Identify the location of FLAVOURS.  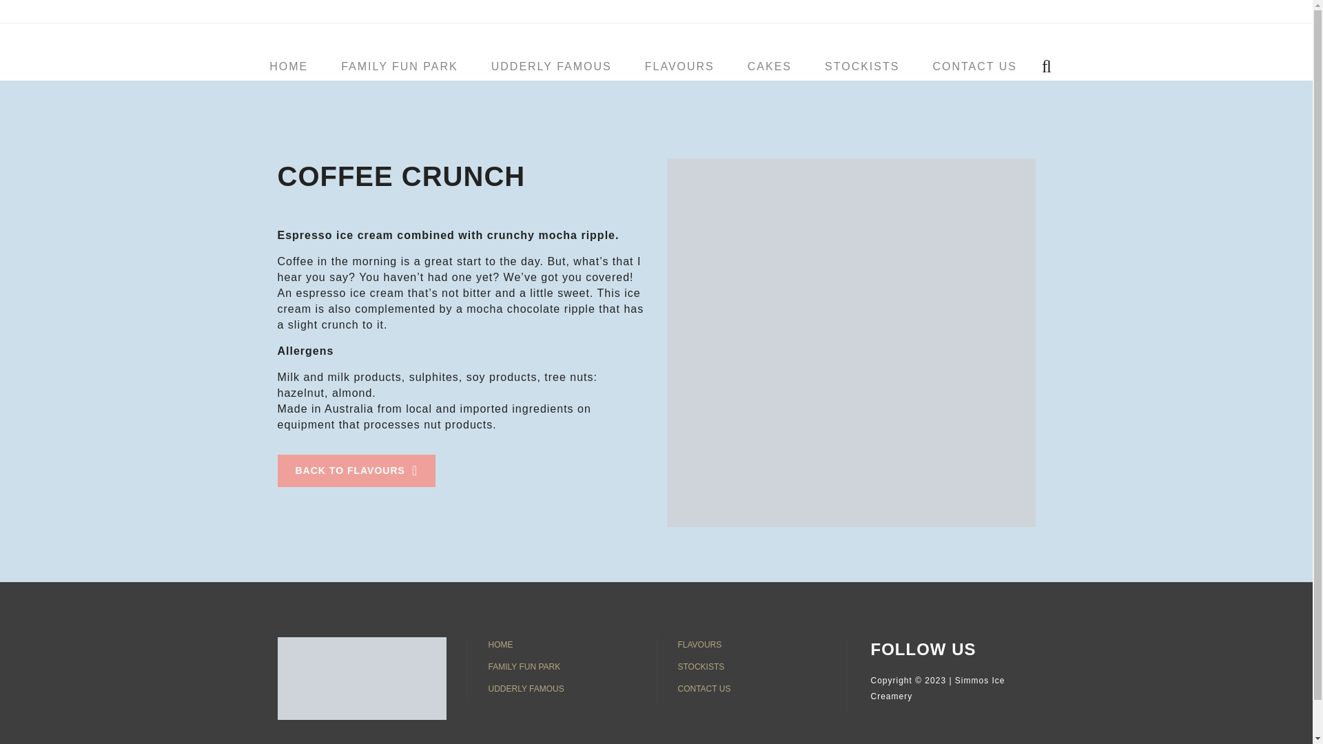
(679, 66).